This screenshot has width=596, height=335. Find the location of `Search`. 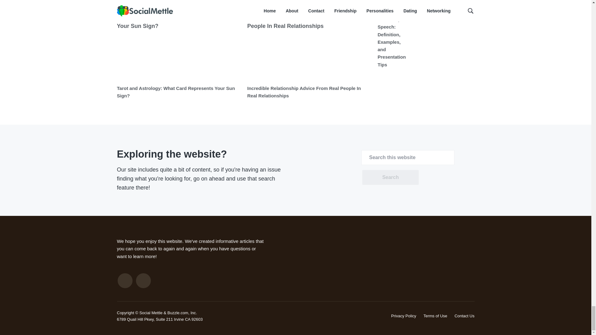

Search is located at coordinates (390, 177).